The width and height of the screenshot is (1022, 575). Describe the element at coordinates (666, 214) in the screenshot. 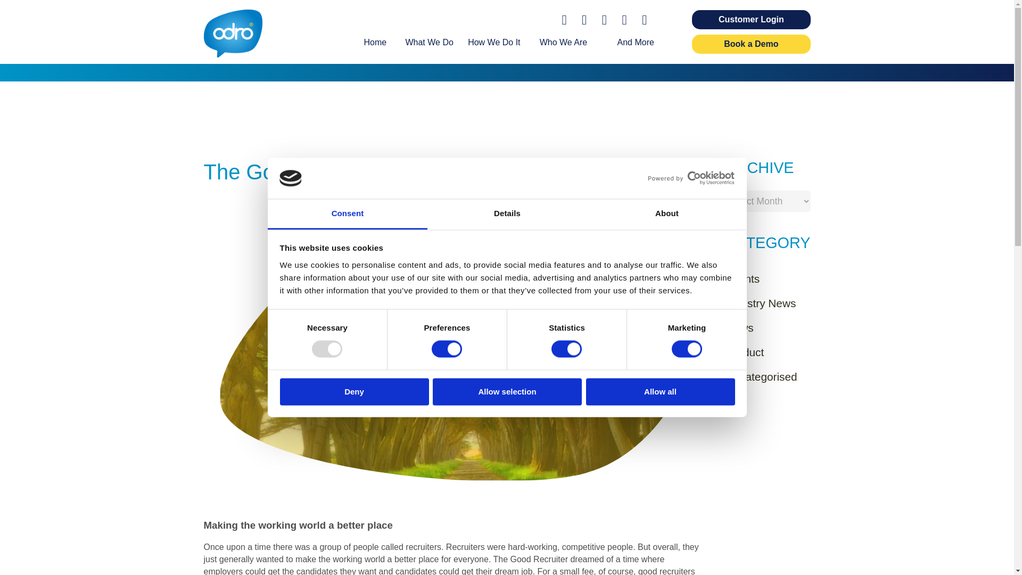

I see `About` at that location.